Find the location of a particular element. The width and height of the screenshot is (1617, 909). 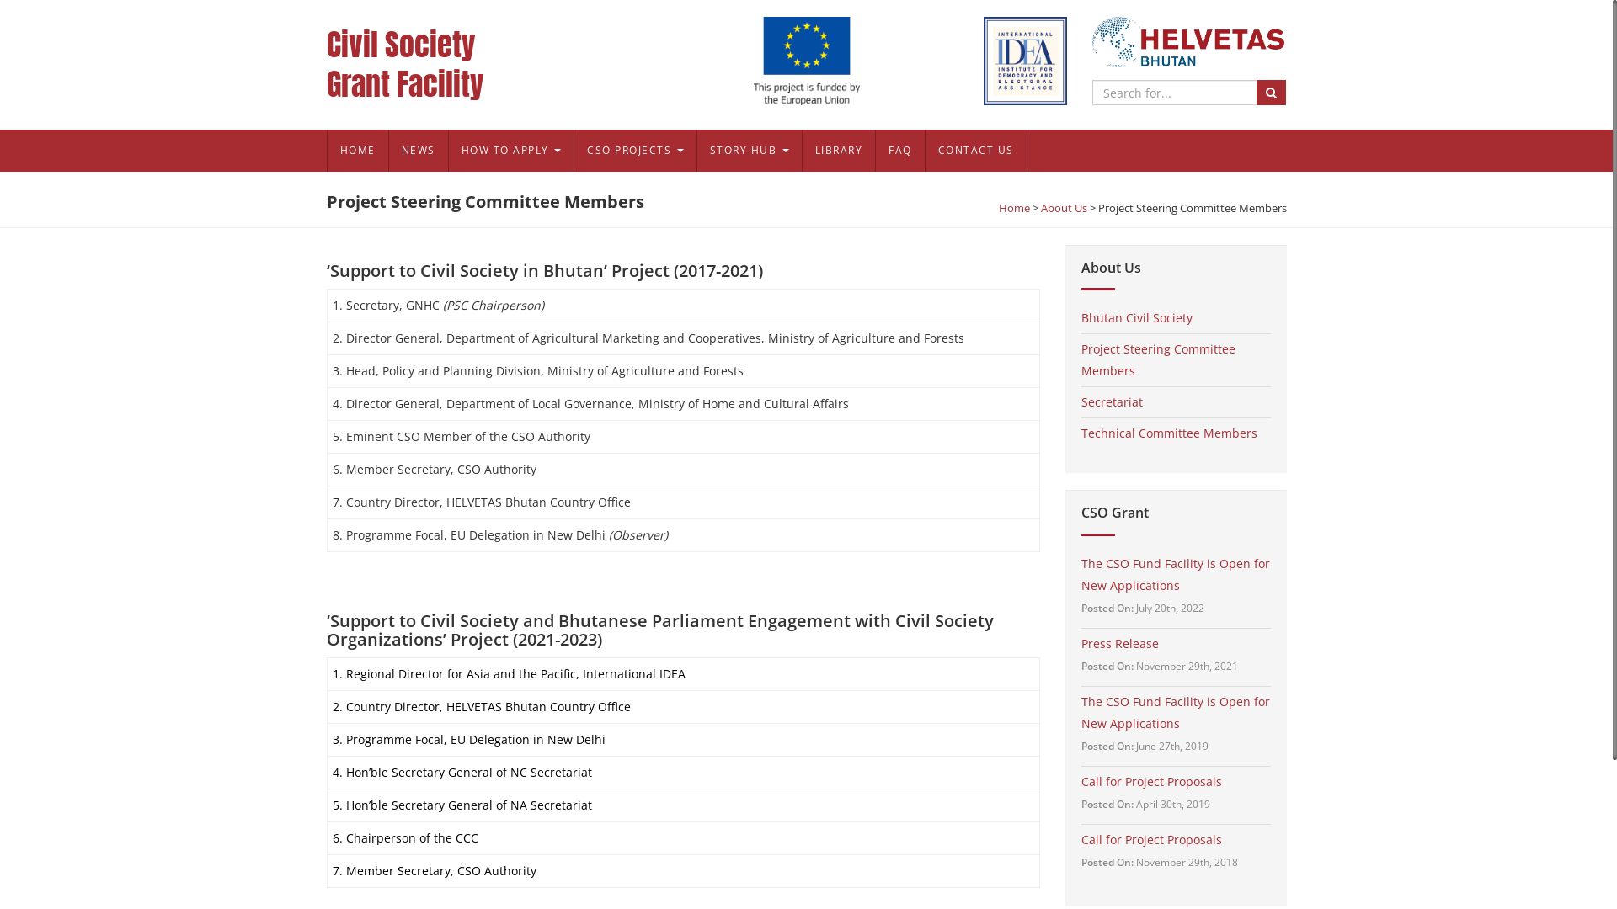

Call for Project Proposals is located at coordinates (1152, 840).